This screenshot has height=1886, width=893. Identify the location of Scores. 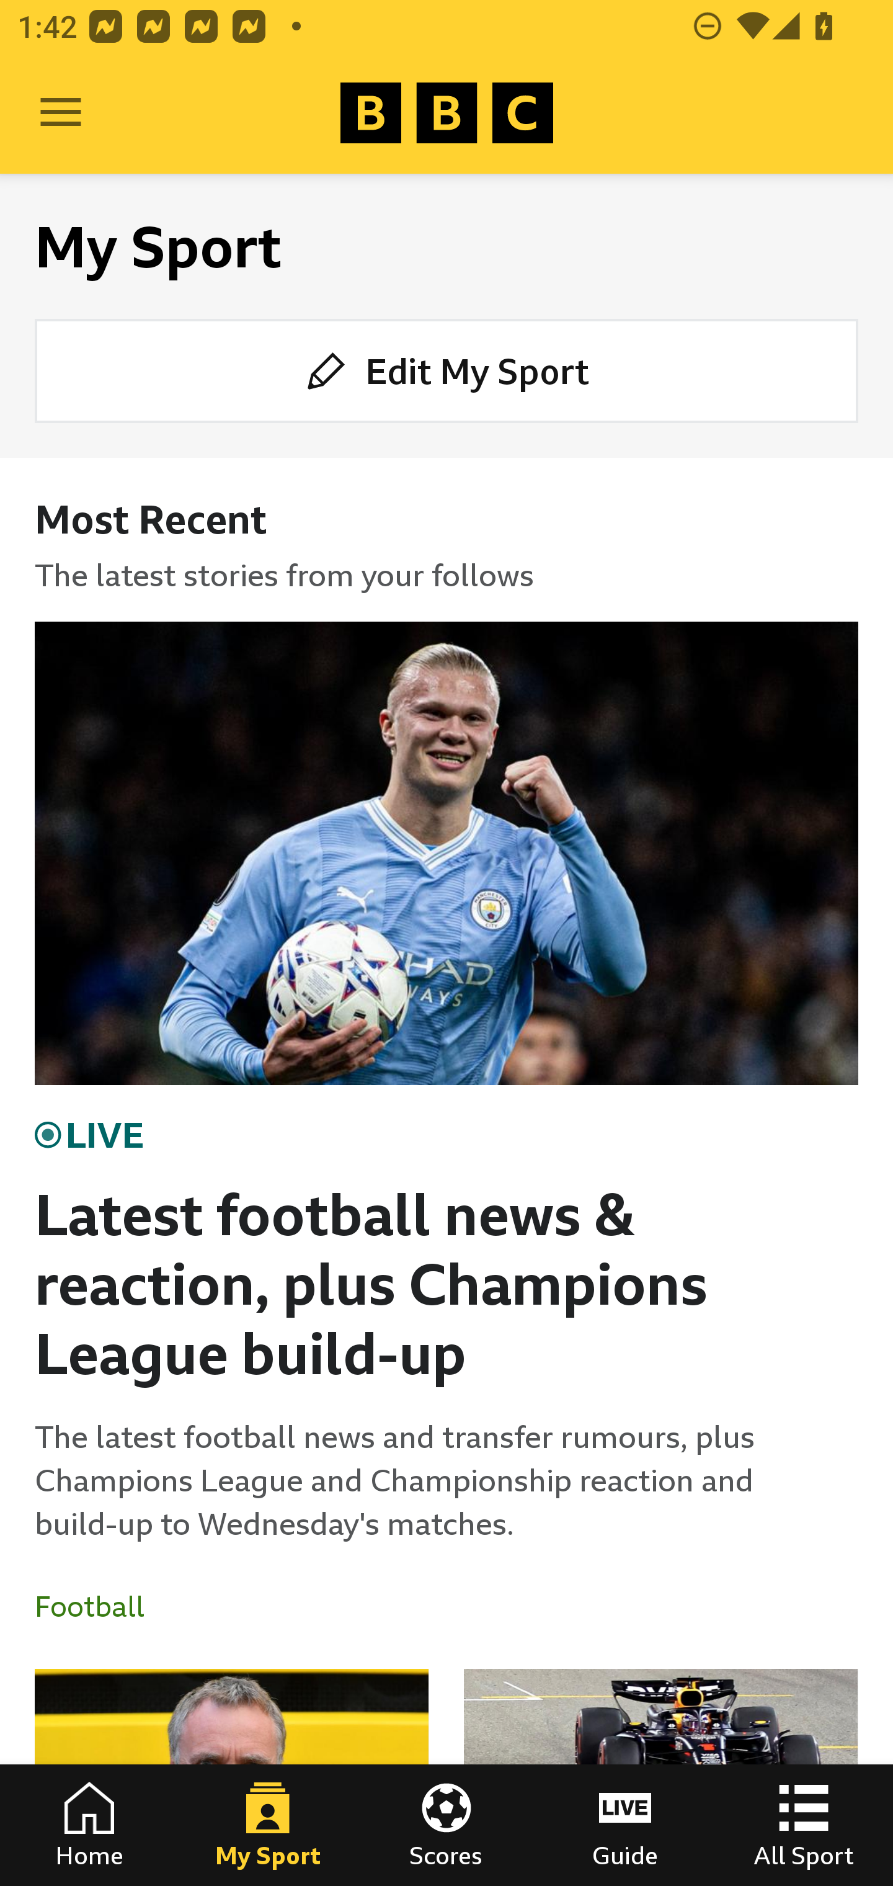
(446, 1825).